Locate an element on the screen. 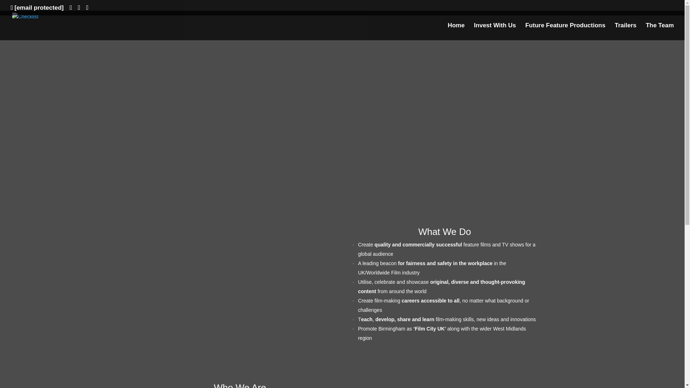 This screenshot has width=690, height=388. The Team is located at coordinates (660, 32).